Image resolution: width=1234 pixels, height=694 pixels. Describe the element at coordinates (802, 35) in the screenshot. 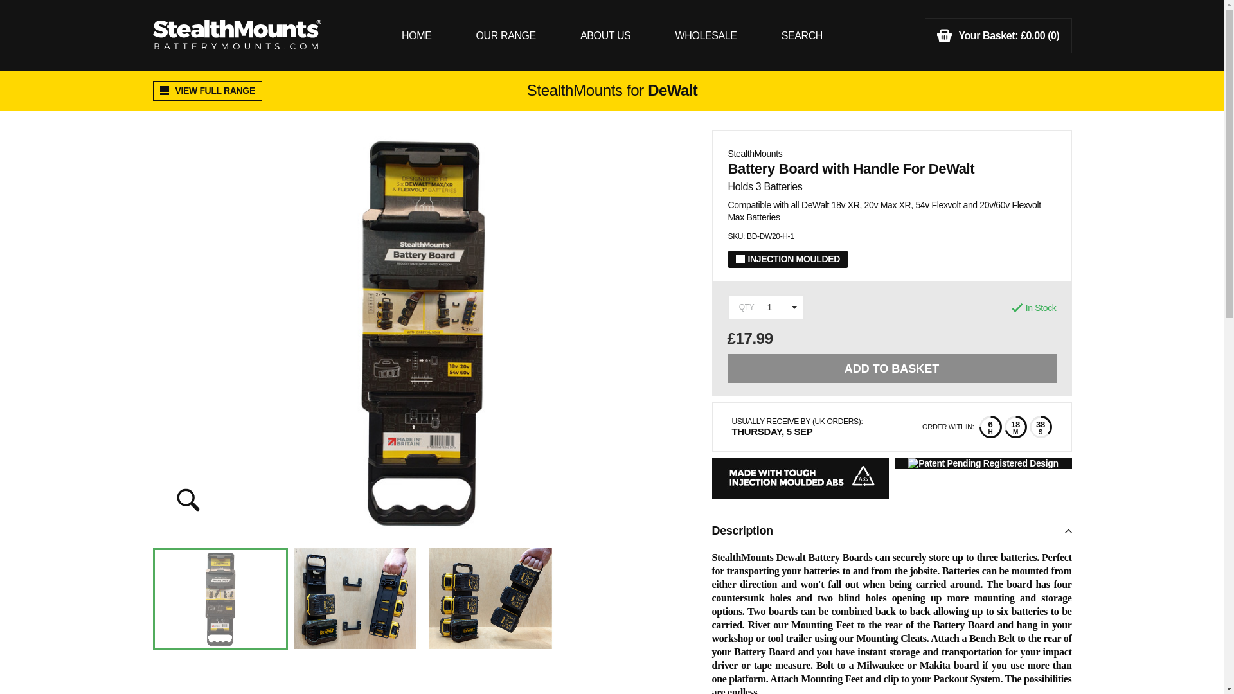

I see `SEARCH` at that location.